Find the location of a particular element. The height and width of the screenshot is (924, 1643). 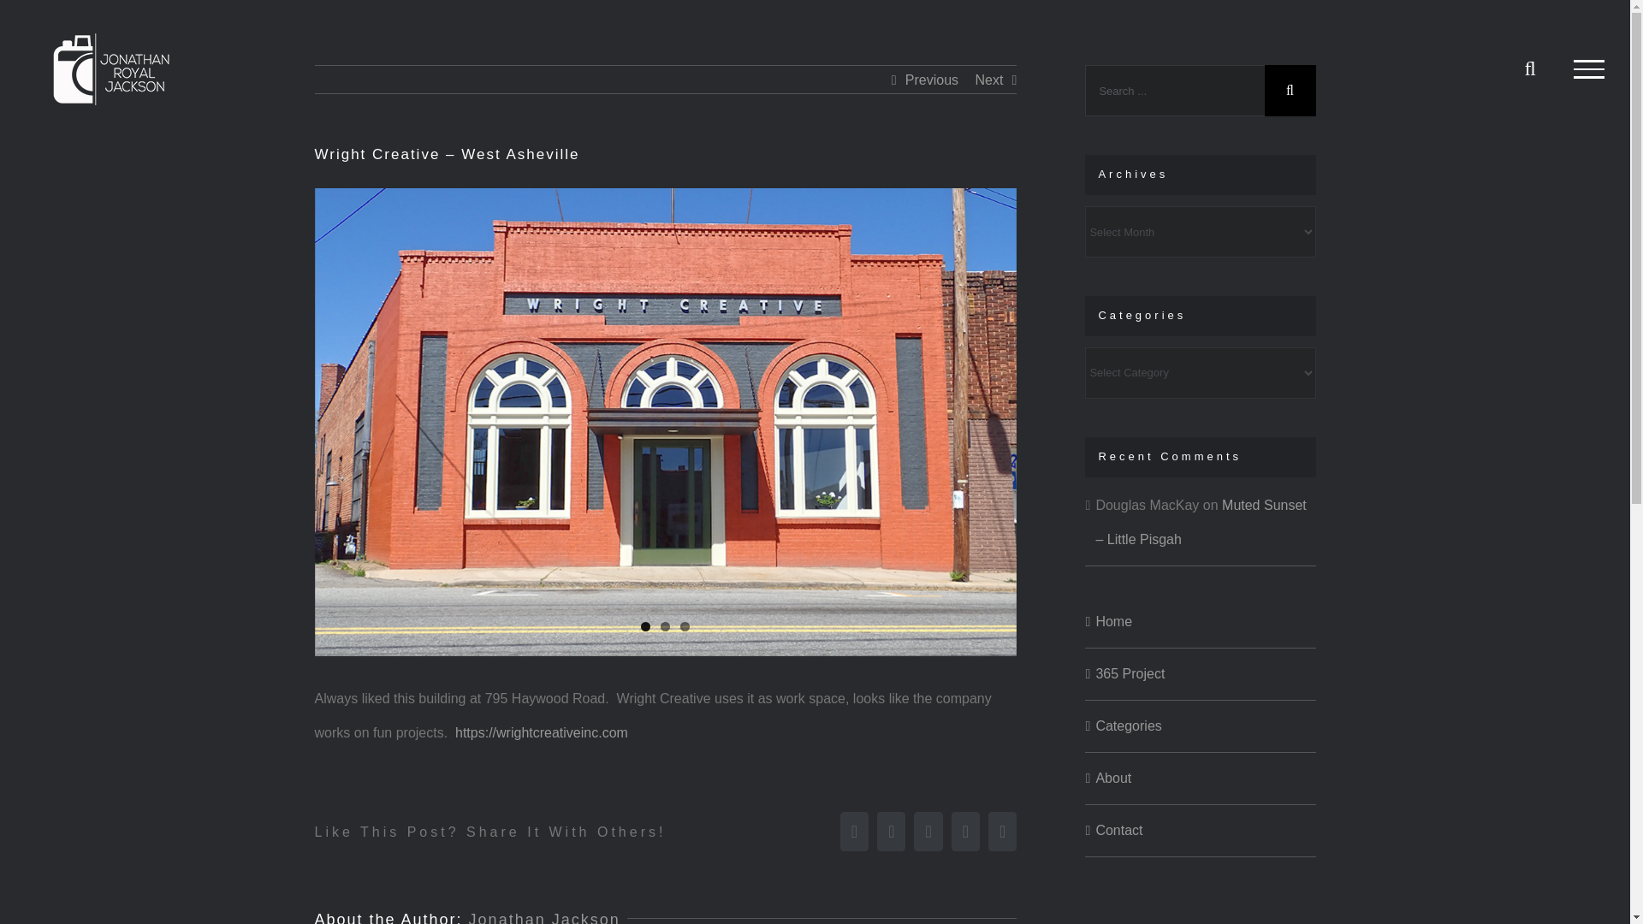

3 is located at coordinates (685, 626).